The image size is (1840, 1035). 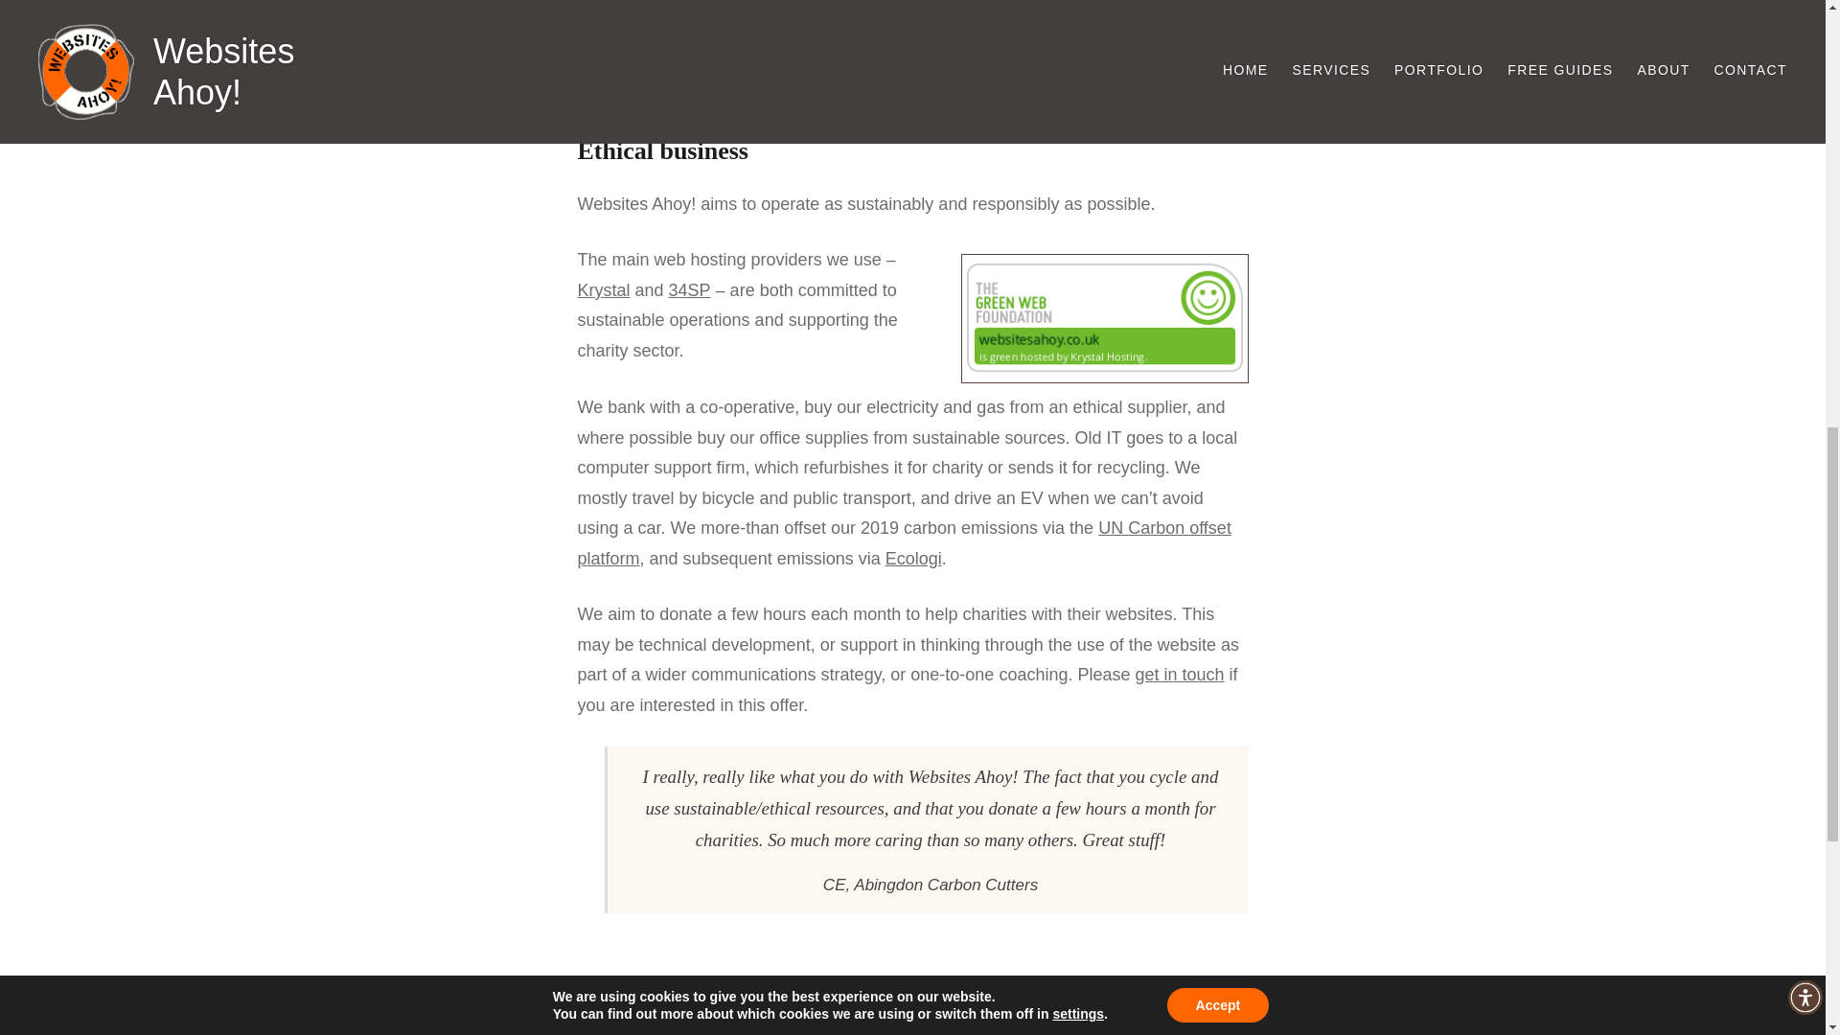 What do you see at coordinates (592, 1009) in the screenshot?
I see `Facebook` at bounding box center [592, 1009].